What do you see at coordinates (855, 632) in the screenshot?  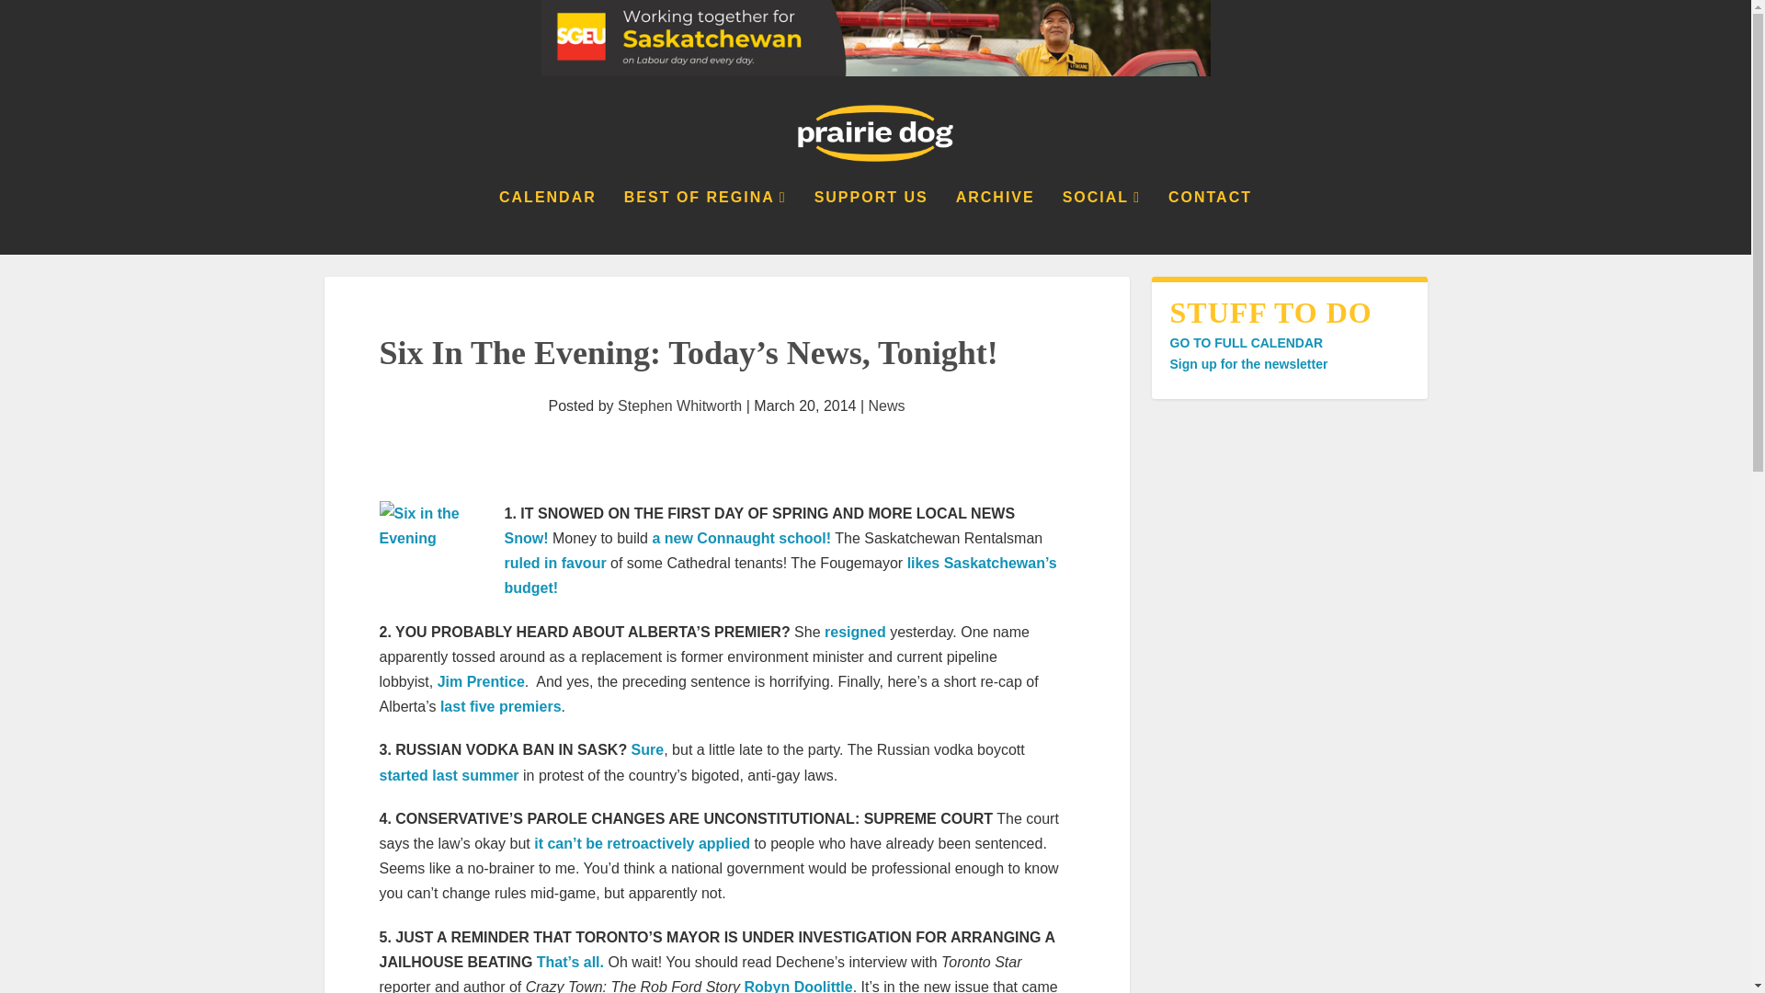 I see `Edmonton Journal` at bounding box center [855, 632].